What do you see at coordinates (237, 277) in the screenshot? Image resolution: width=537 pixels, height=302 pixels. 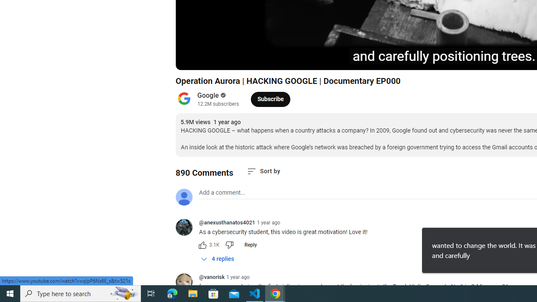 I see `1 year ago` at bounding box center [237, 277].